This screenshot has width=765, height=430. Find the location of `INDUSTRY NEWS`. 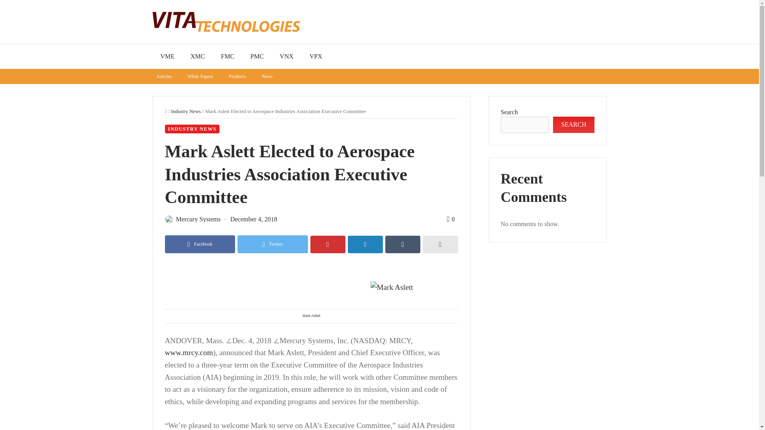

INDUSTRY NEWS is located at coordinates (192, 129).